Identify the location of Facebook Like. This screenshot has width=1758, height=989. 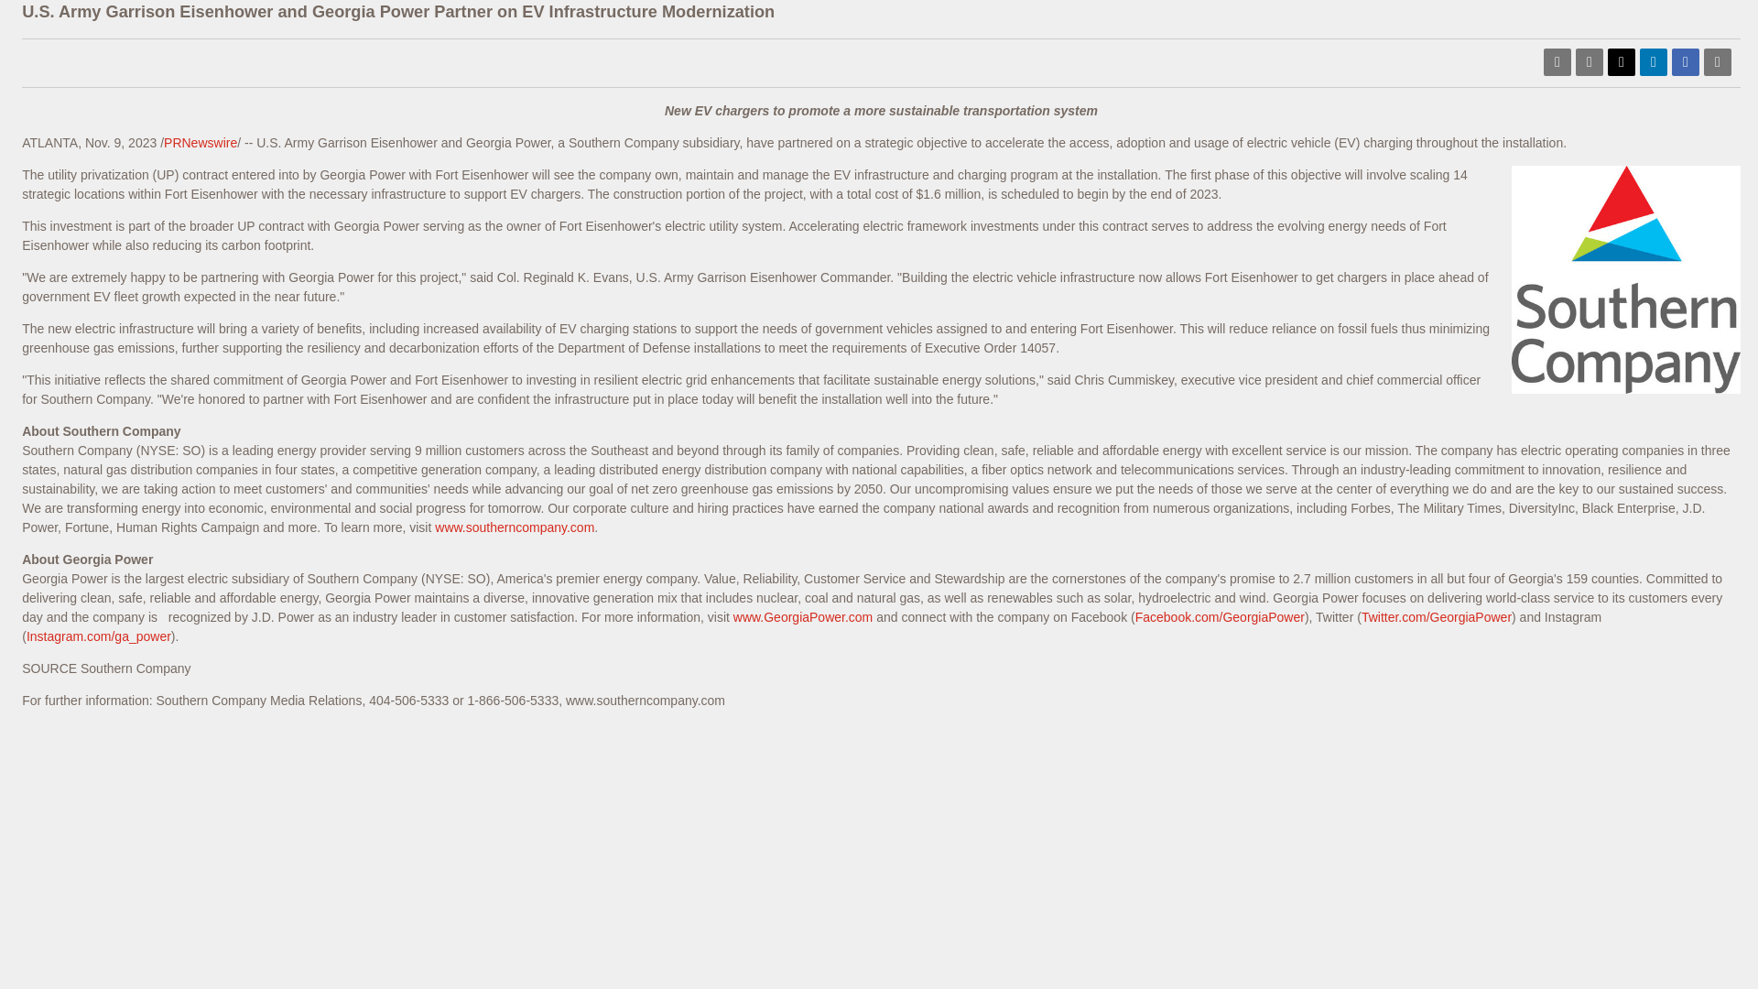
(1365, 59).